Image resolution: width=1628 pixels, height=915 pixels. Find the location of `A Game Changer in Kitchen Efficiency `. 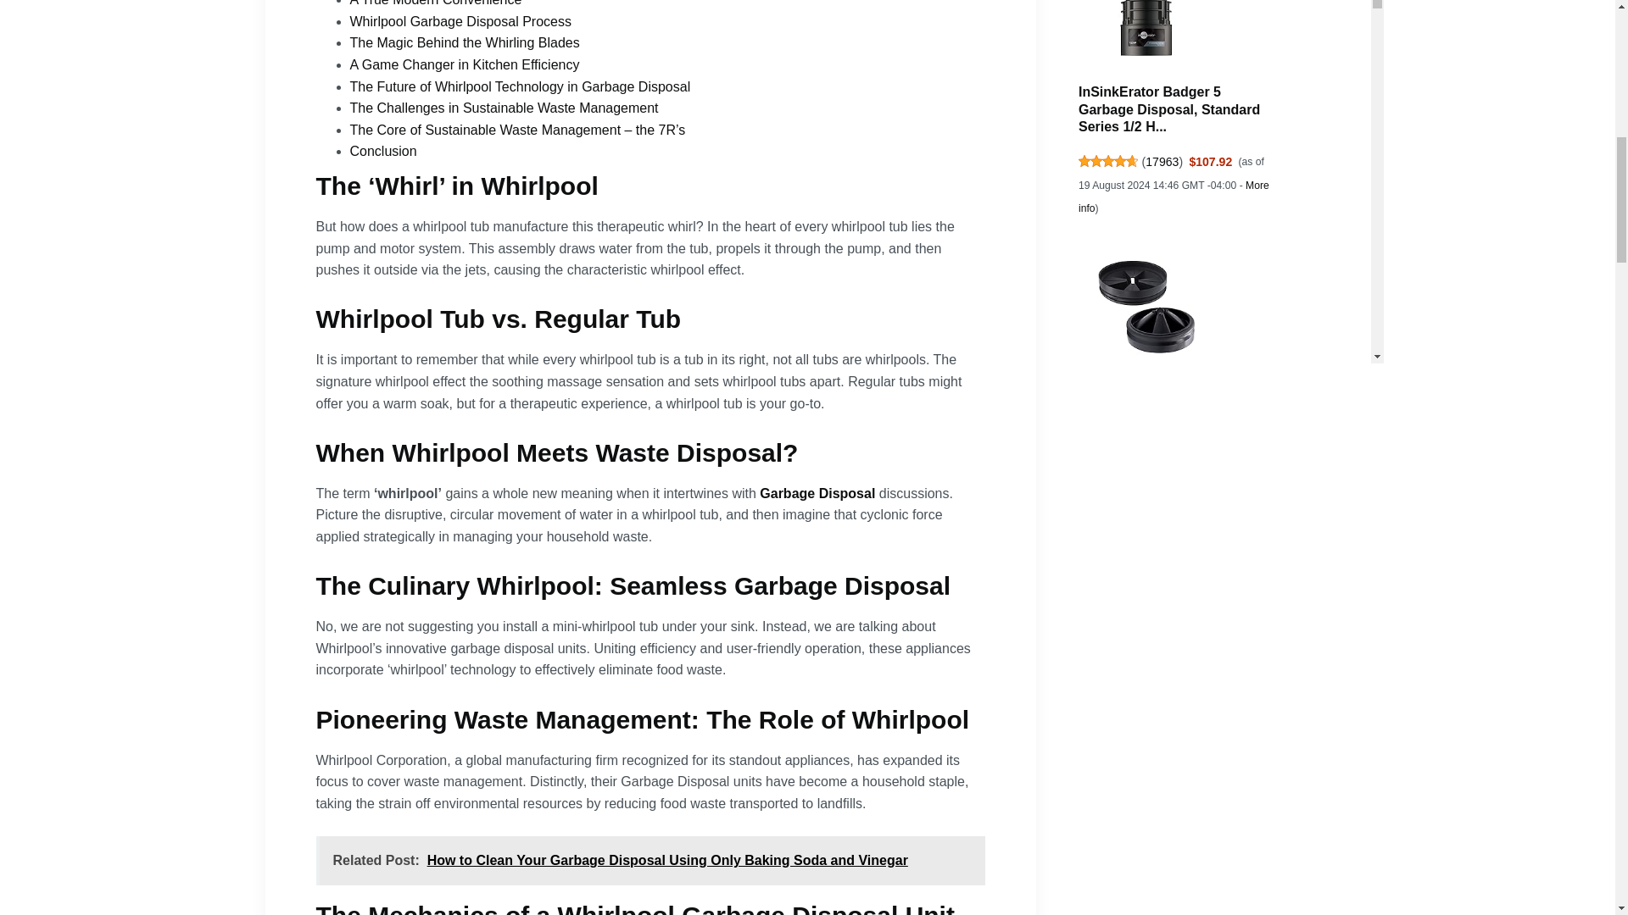

A Game Changer in Kitchen Efficiency  is located at coordinates (466, 64).